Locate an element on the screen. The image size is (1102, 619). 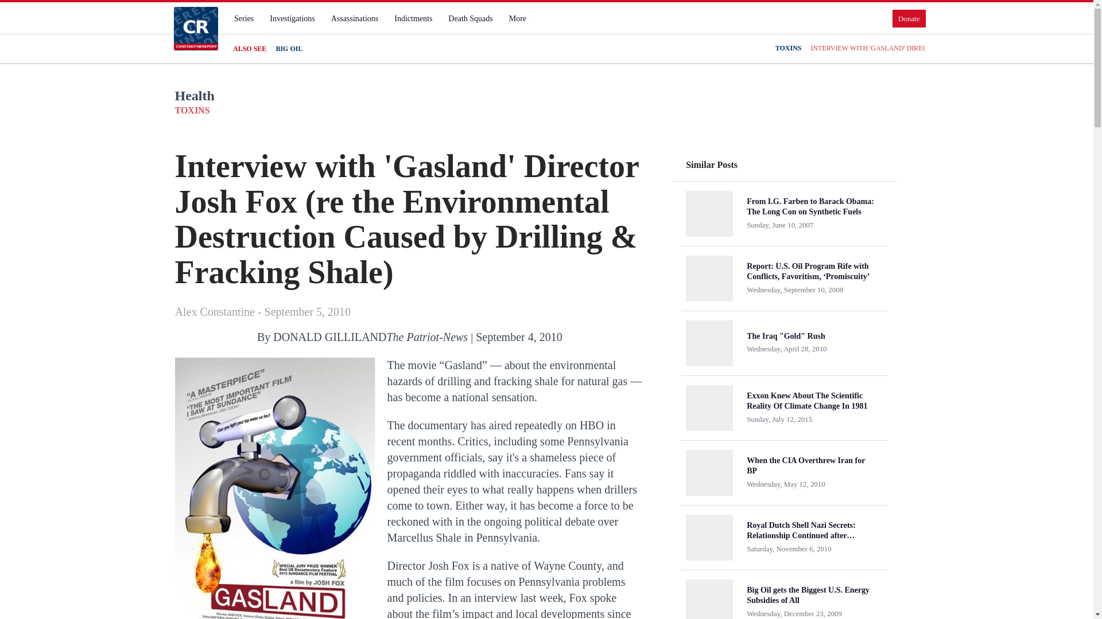
Assassinations is located at coordinates (354, 18).